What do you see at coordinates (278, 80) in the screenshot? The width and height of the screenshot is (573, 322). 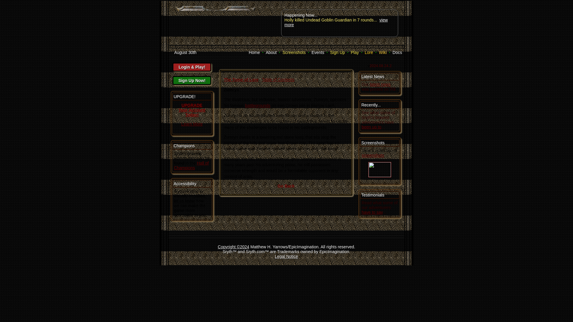 I see `Table of Contents` at bounding box center [278, 80].